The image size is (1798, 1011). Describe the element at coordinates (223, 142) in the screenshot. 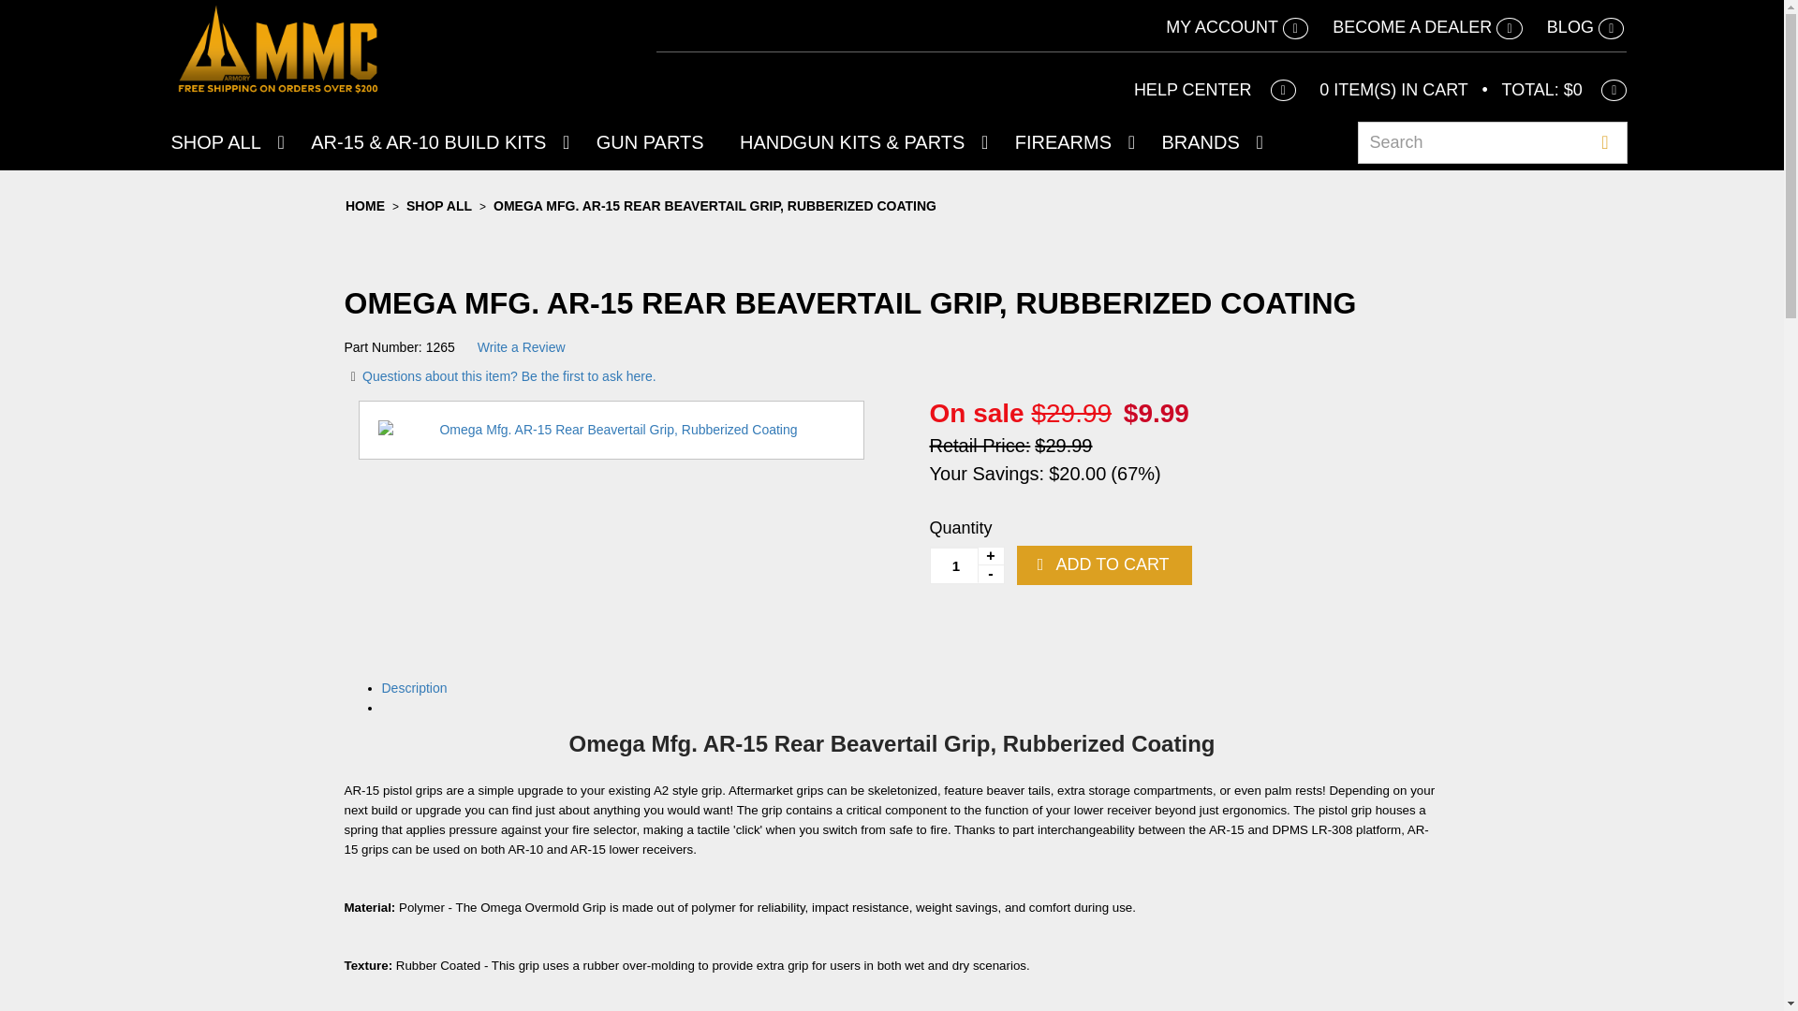

I see `SHOP ALL` at that location.